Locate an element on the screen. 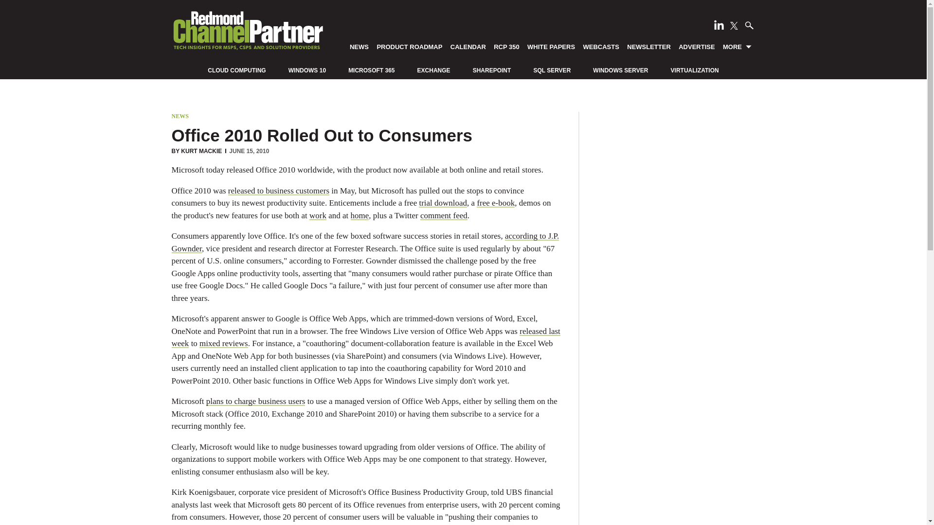 The width and height of the screenshot is (934, 525). trial download is located at coordinates (443, 203).